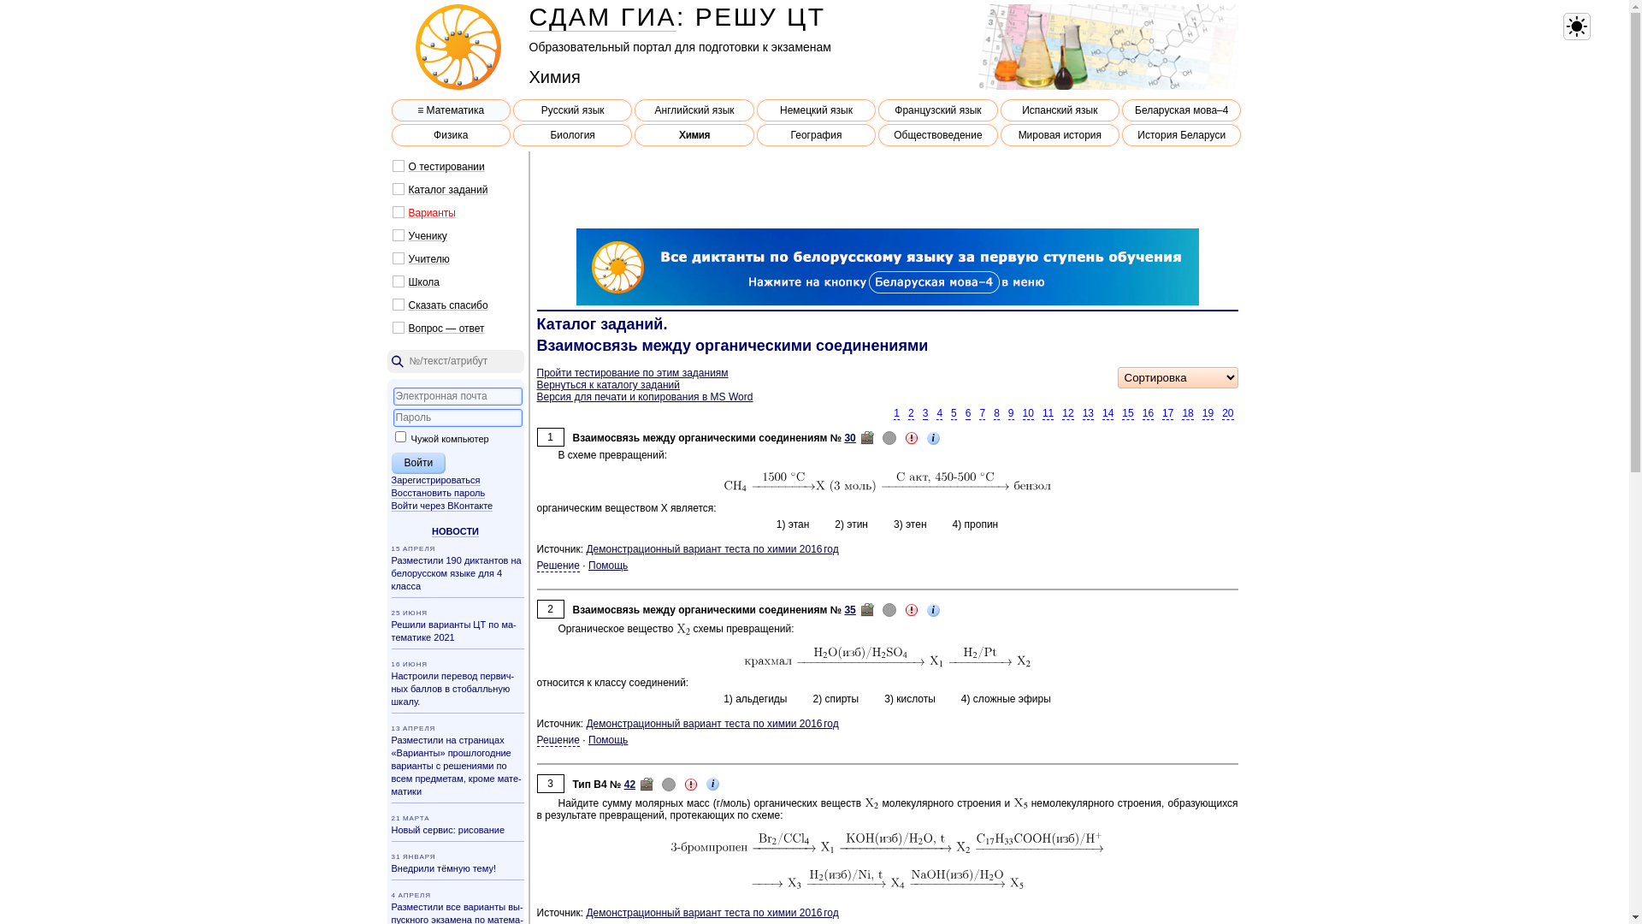 This screenshot has height=924, width=1642. Describe the element at coordinates (850, 610) in the screenshot. I see `35` at that location.